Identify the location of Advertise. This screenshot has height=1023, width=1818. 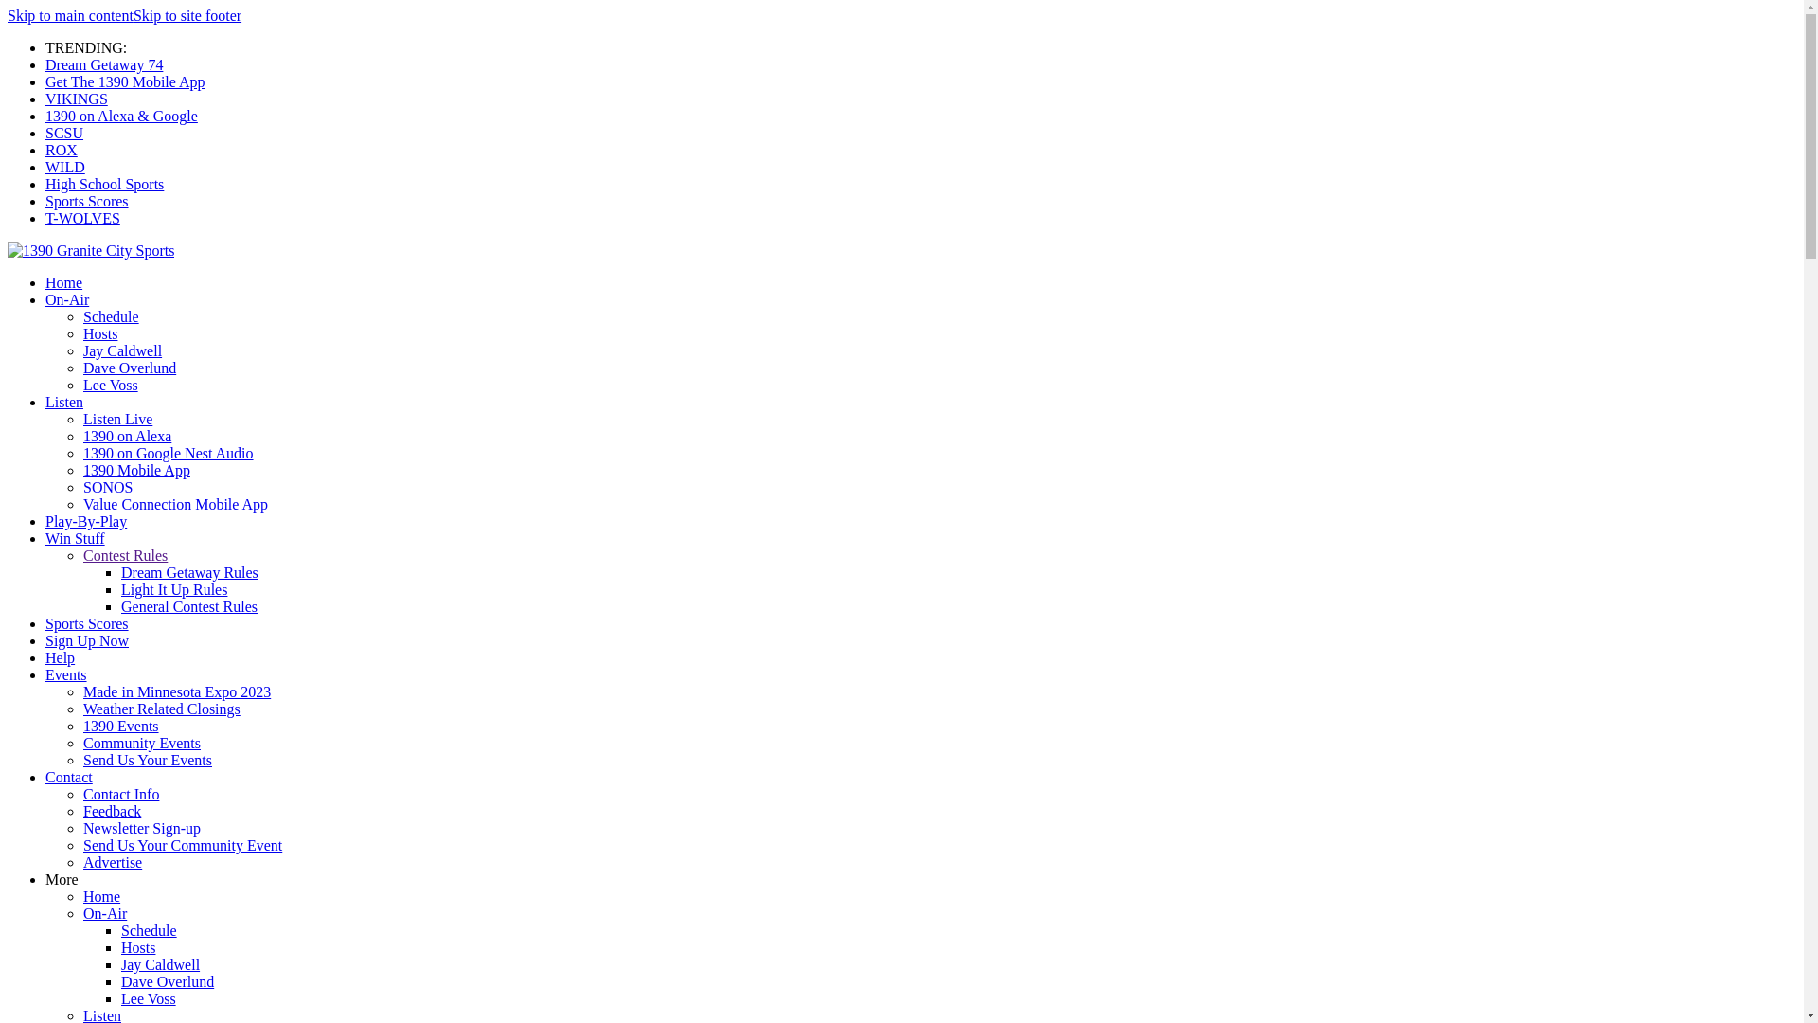
(113, 862).